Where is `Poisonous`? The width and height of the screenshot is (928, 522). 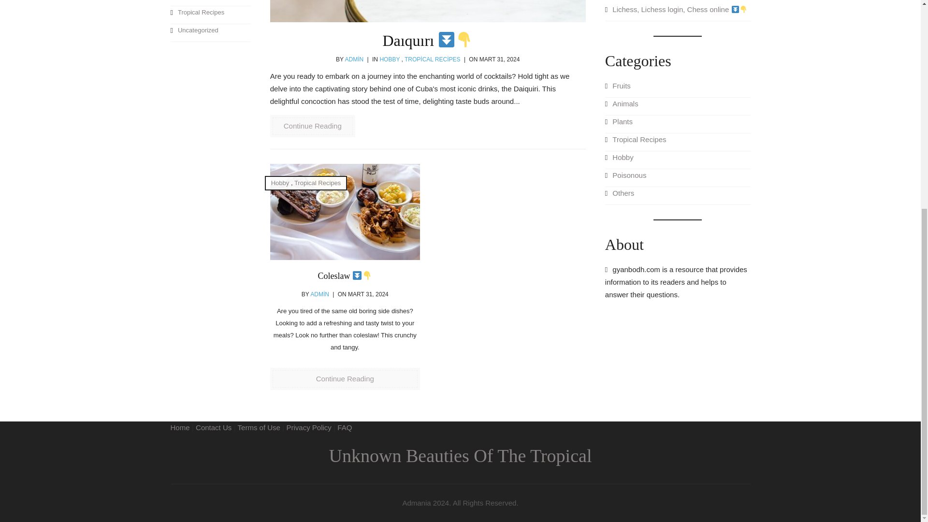
Poisonous is located at coordinates (210, 3).